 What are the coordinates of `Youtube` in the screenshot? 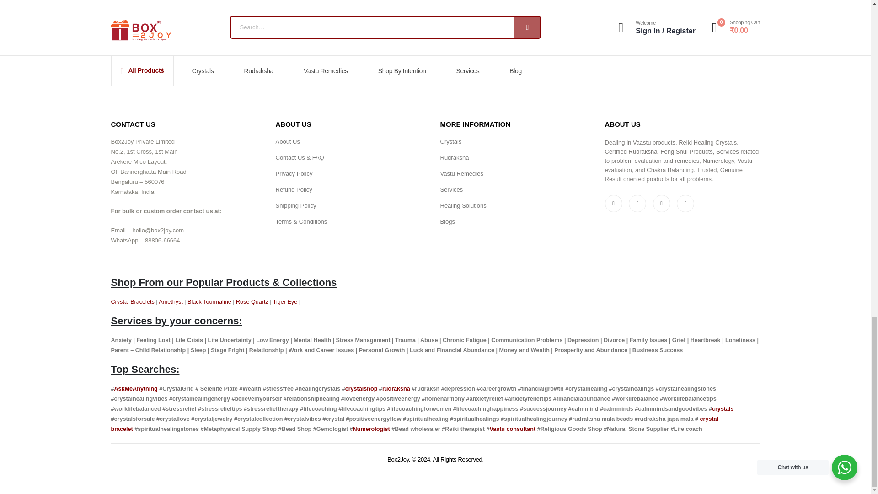 It's located at (637, 203).